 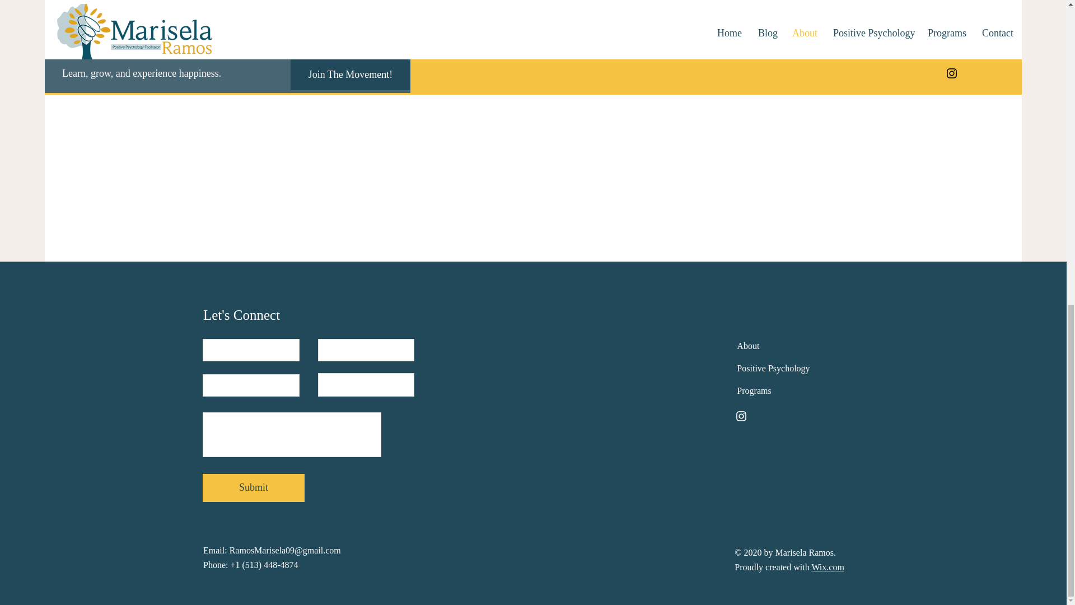 What do you see at coordinates (754, 391) in the screenshot?
I see `Programs` at bounding box center [754, 391].